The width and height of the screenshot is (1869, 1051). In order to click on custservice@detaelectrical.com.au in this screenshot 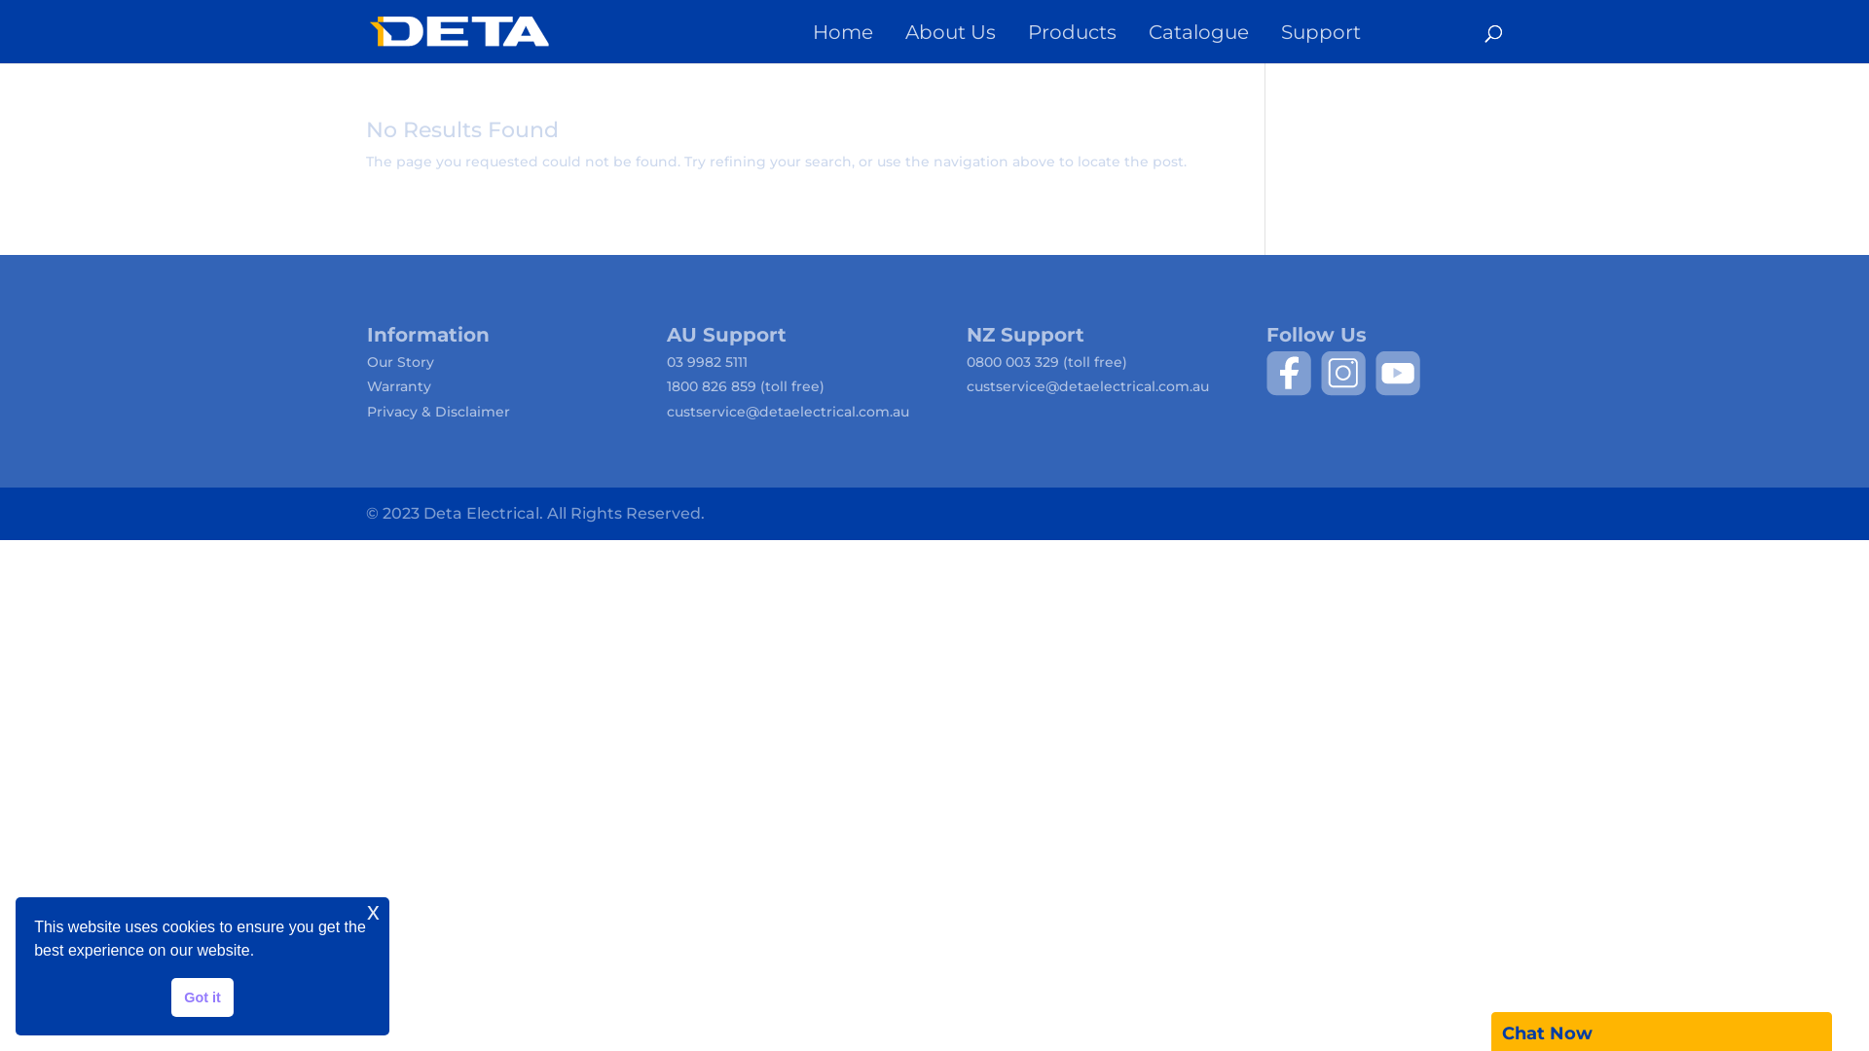, I will do `click(788, 412)`.